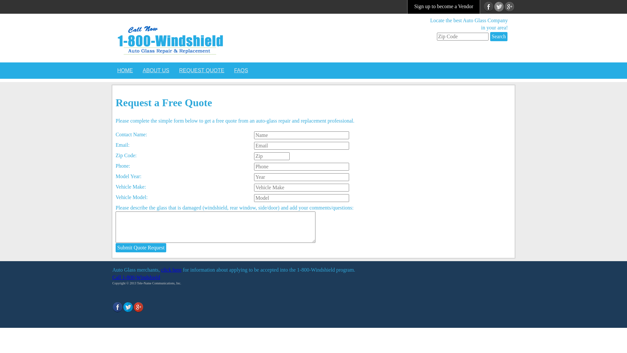 This screenshot has height=353, width=627. What do you see at coordinates (202, 71) in the screenshot?
I see `REQUEST QUOTE` at bounding box center [202, 71].